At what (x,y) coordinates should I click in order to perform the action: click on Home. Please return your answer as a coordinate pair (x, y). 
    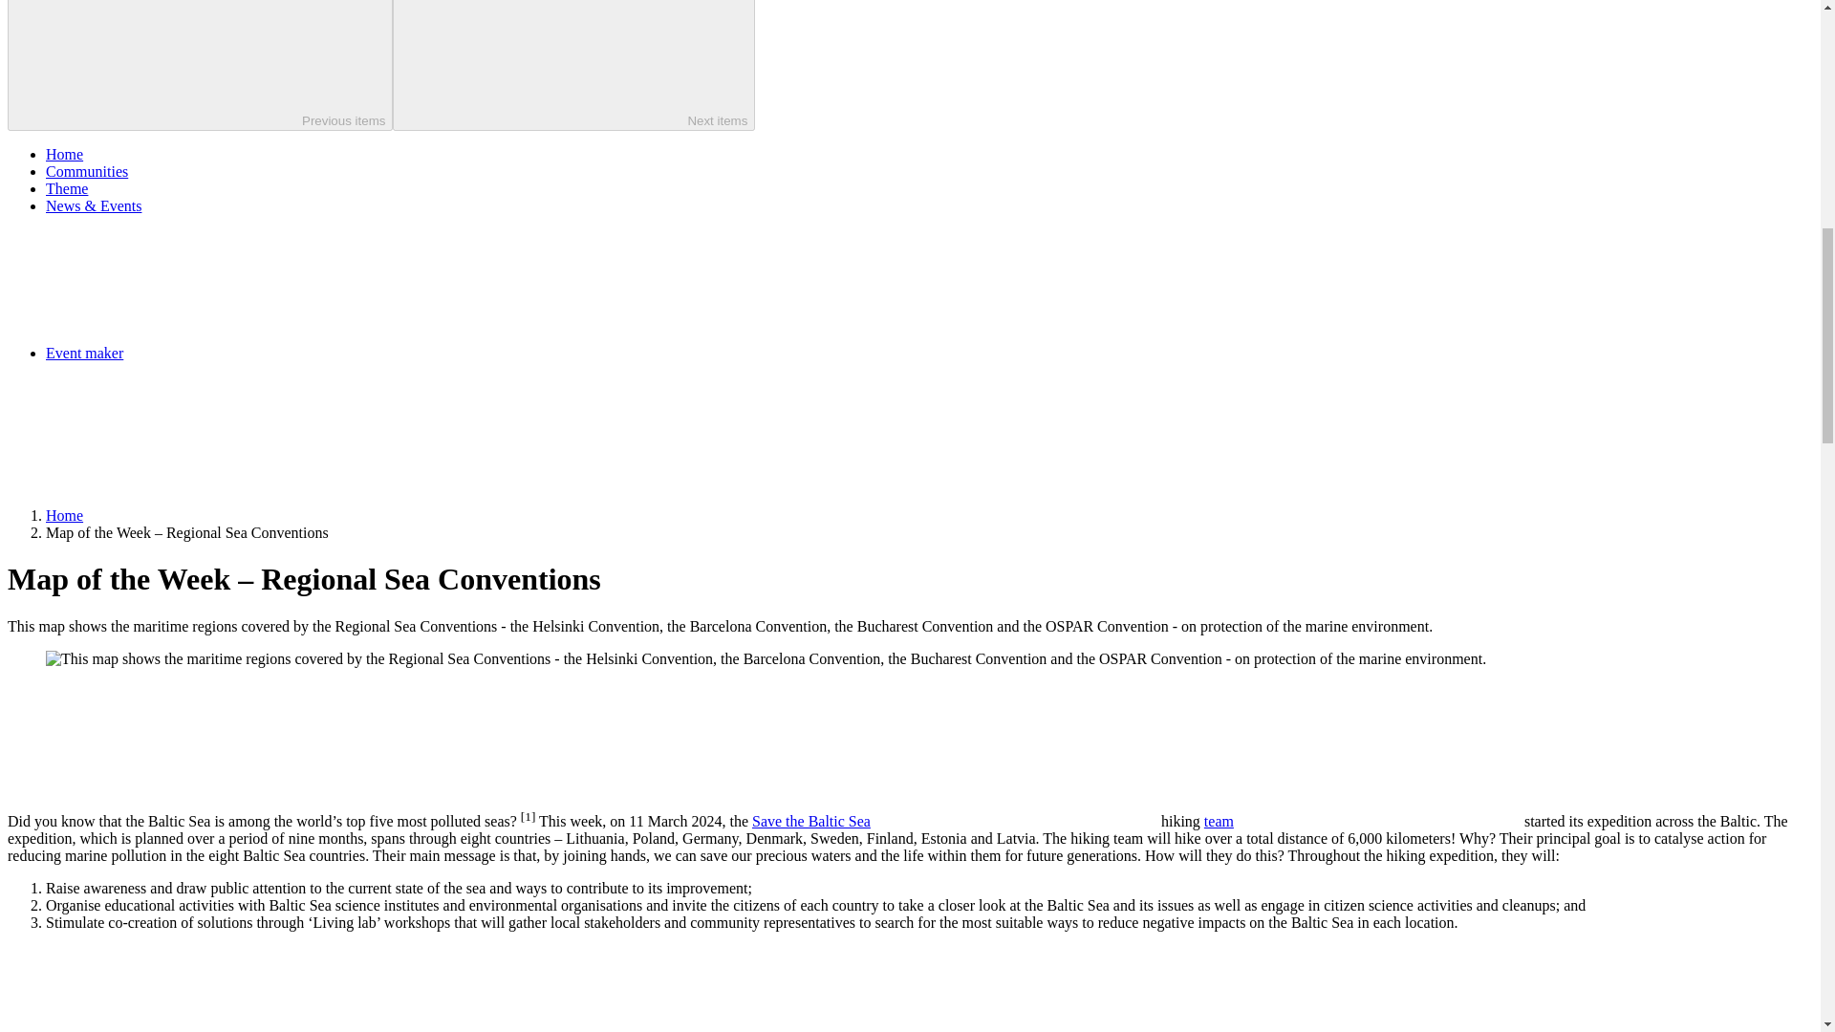
    Looking at the image, I should click on (64, 515).